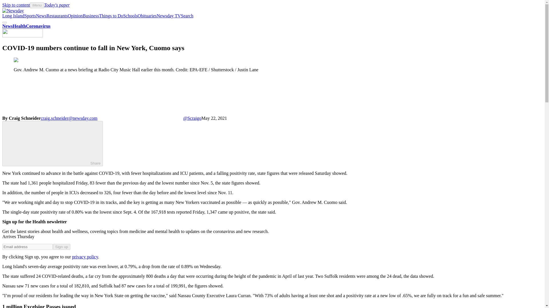 The image size is (549, 308). Describe the element at coordinates (38, 26) in the screenshot. I see `Coronavirus` at that location.